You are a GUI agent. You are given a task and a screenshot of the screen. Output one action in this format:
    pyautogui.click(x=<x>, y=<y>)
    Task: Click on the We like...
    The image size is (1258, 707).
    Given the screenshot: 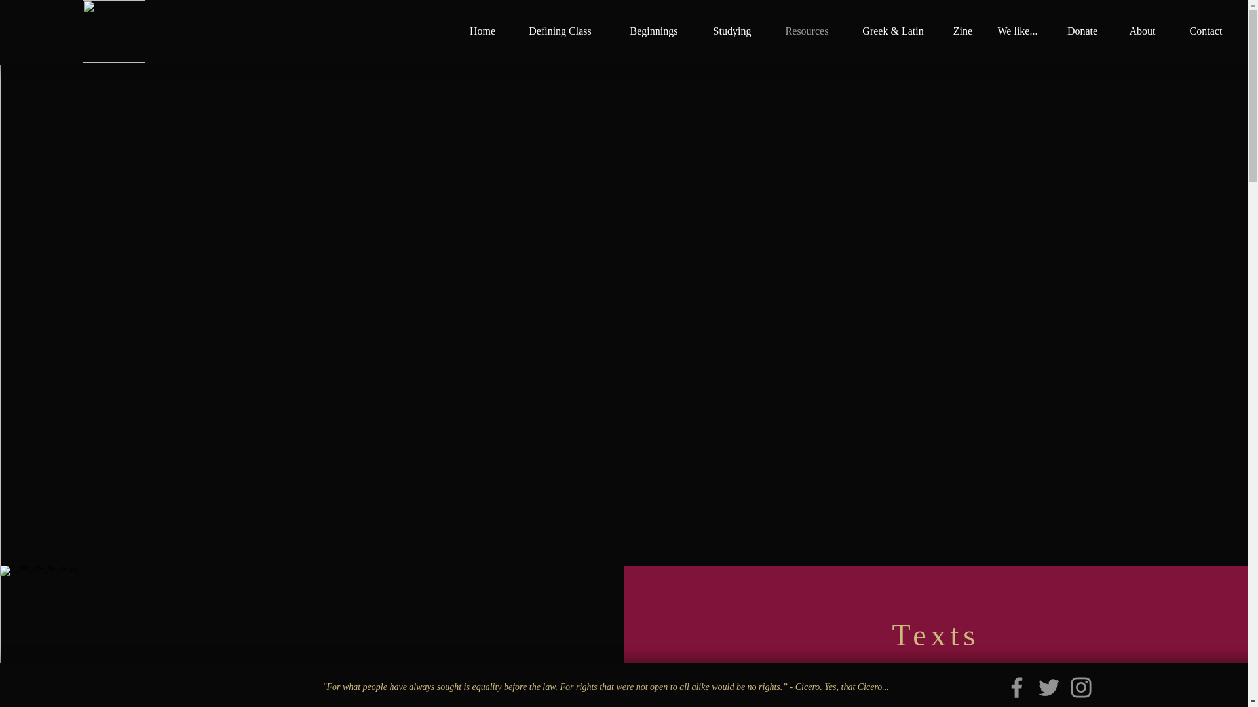 What is the action you would take?
    pyautogui.click(x=1018, y=31)
    